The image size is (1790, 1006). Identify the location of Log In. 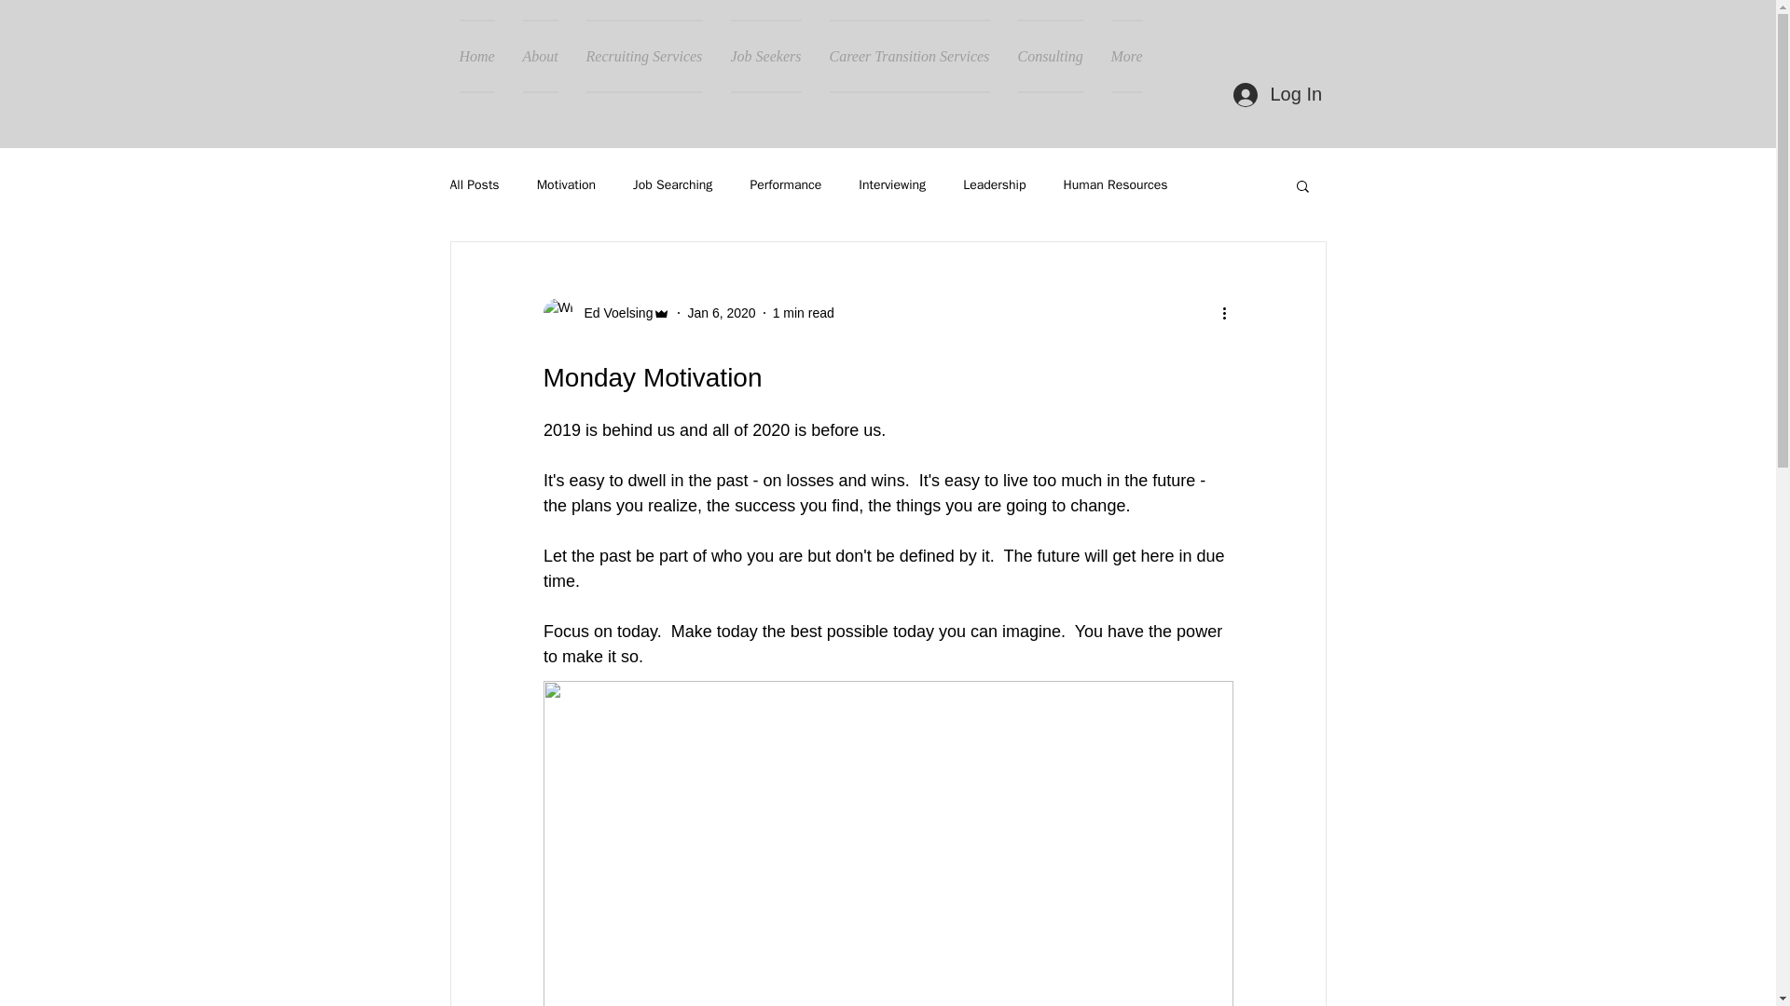
(1275, 93).